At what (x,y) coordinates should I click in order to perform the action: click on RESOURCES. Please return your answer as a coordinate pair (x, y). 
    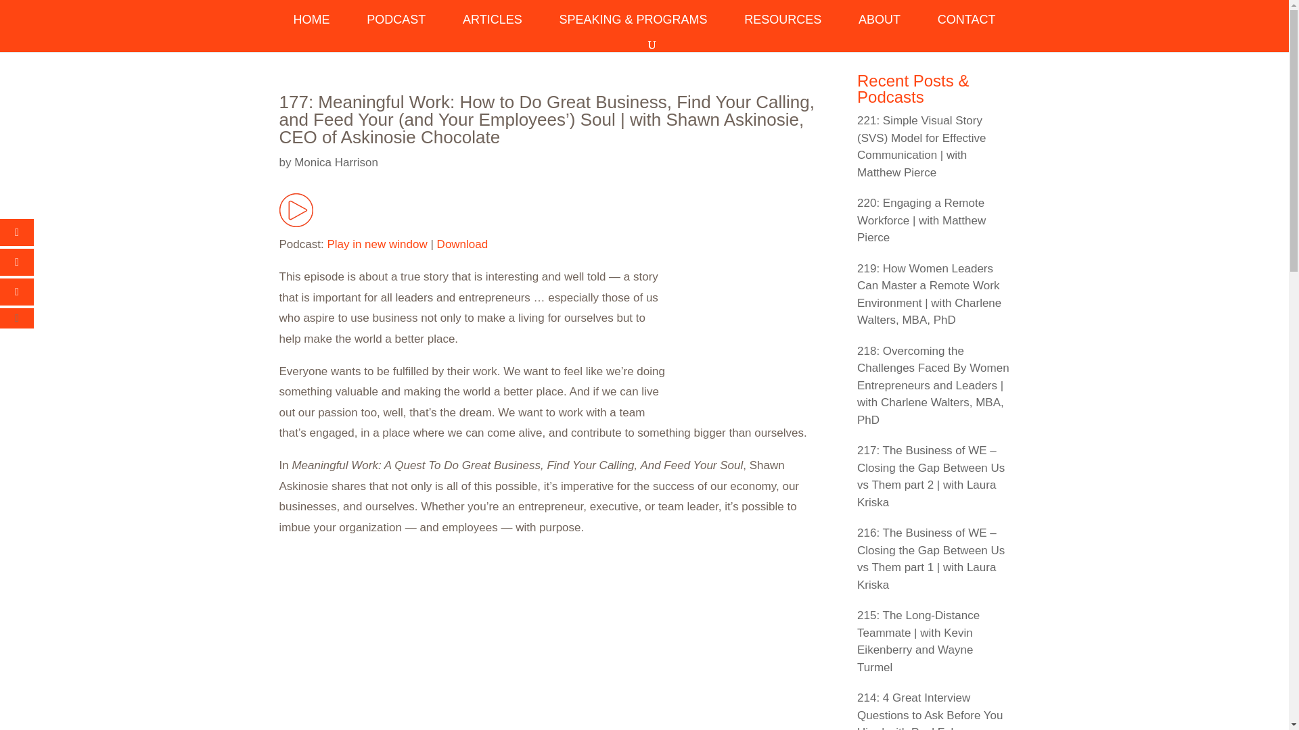
    Looking at the image, I should click on (782, 26).